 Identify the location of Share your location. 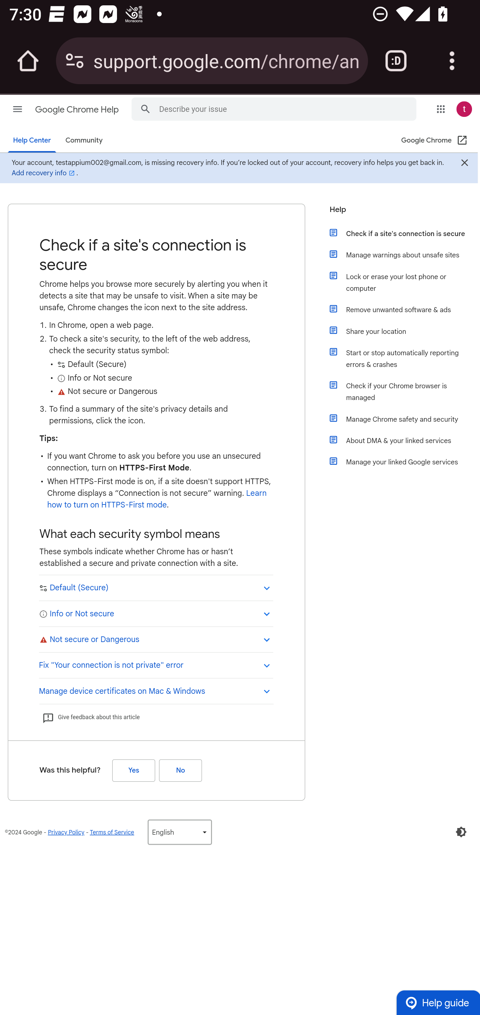
(405, 331).